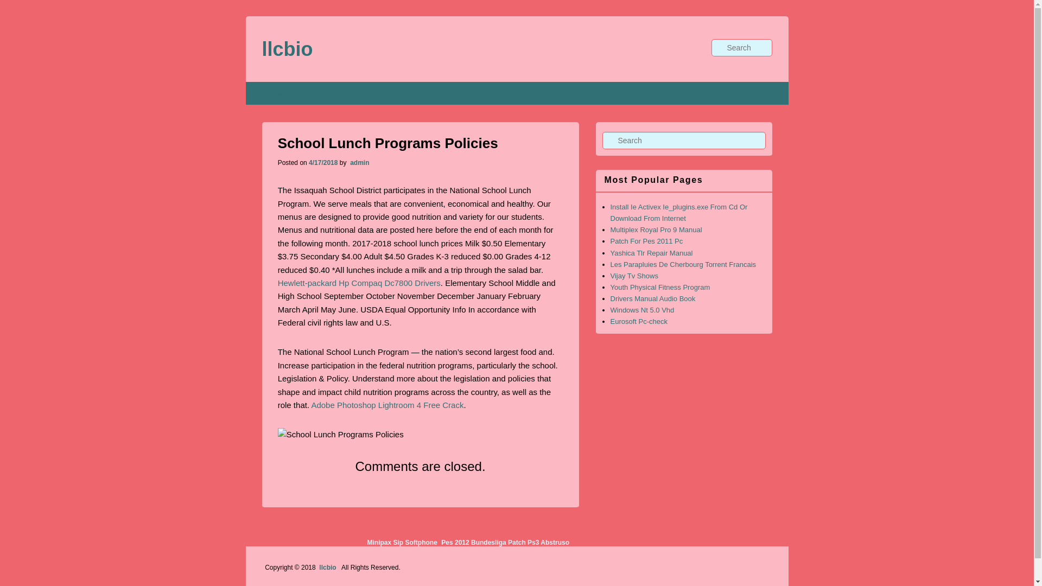 This screenshot has width=1042, height=586. What do you see at coordinates (328, 568) in the screenshot?
I see `llcbio` at bounding box center [328, 568].